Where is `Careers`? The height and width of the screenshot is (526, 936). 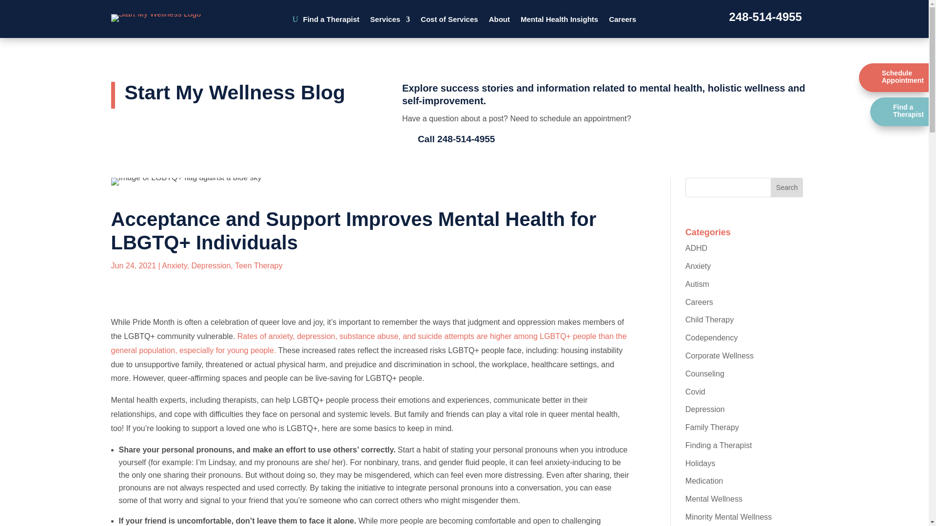 Careers is located at coordinates (623, 21).